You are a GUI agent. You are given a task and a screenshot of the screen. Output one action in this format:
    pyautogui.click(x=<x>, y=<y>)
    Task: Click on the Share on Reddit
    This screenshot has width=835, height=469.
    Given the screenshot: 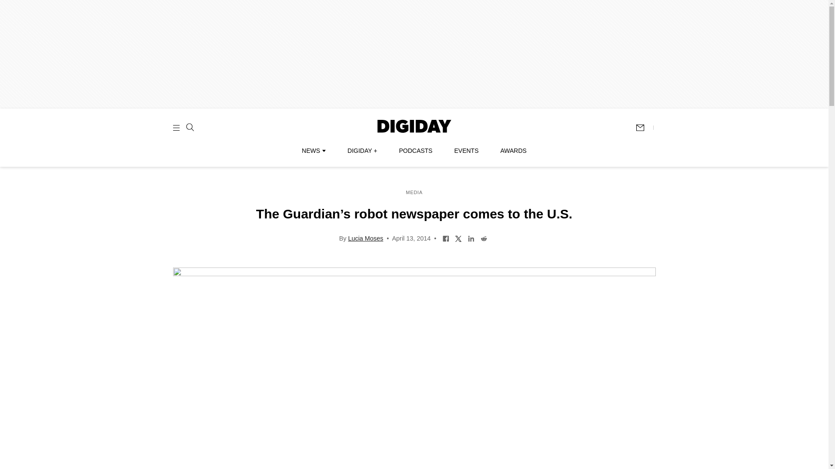 What is the action you would take?
    pyautogui.click(x=484, y=238)
    